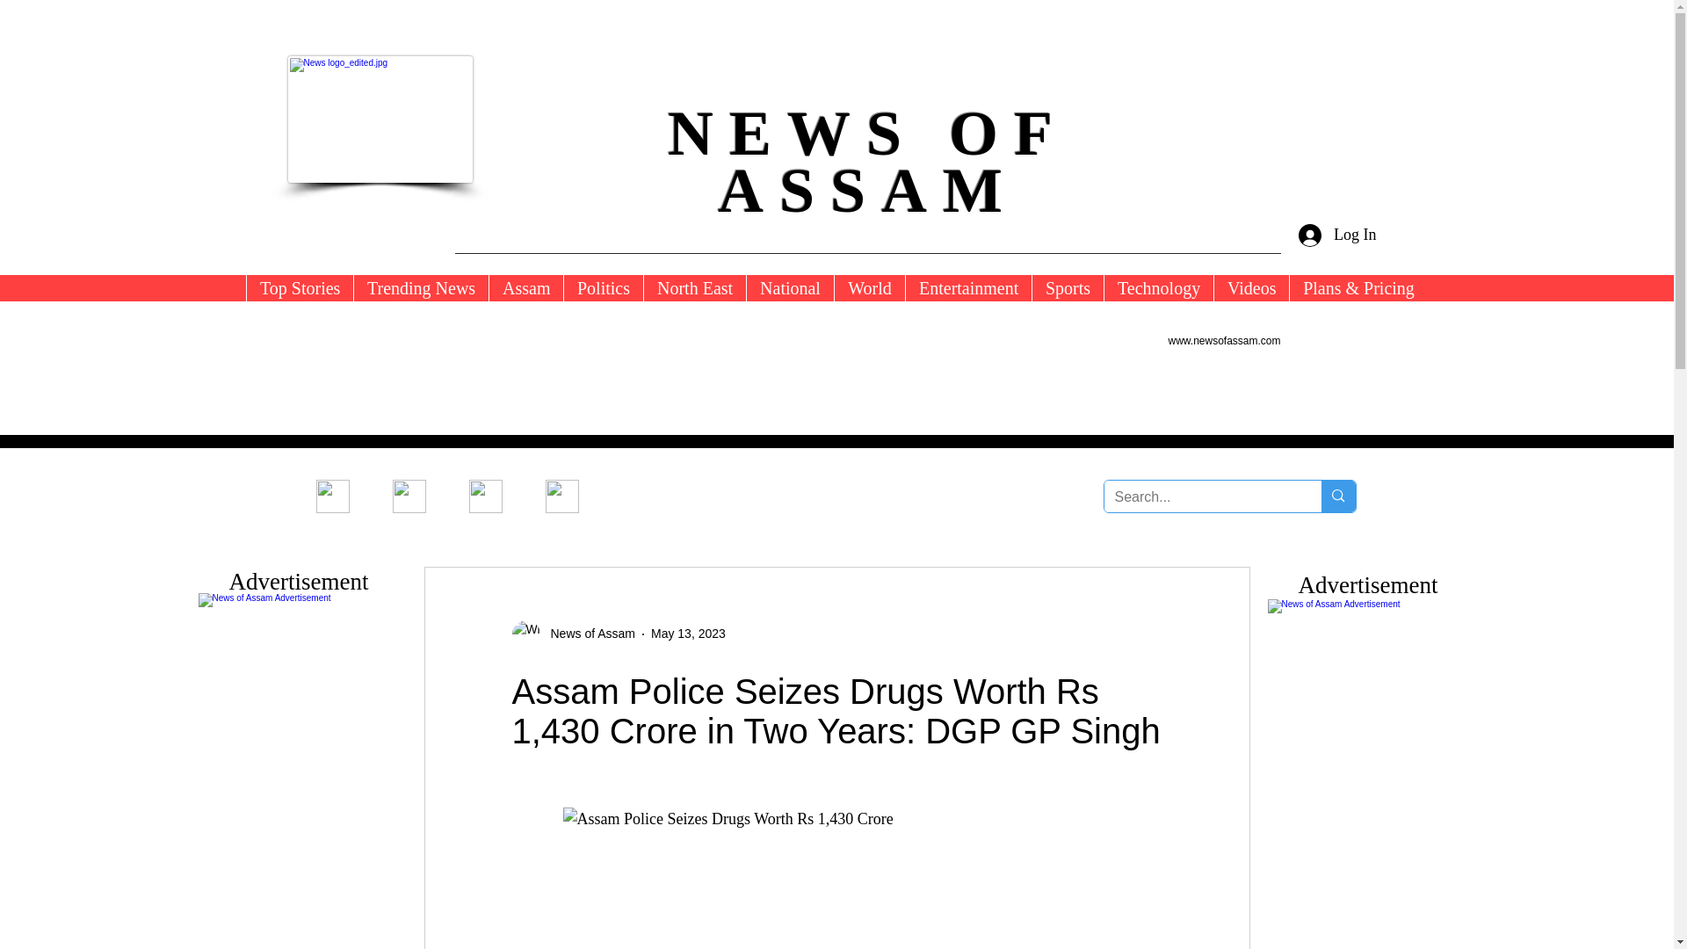  Describe the element at coordinates (967, 288) in the screenshot. I see `Entertainment` at that location.